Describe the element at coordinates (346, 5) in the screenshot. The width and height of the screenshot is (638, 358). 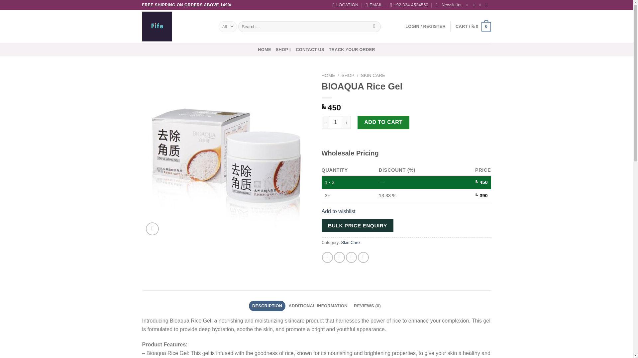
I see `LOCATION` at that location.